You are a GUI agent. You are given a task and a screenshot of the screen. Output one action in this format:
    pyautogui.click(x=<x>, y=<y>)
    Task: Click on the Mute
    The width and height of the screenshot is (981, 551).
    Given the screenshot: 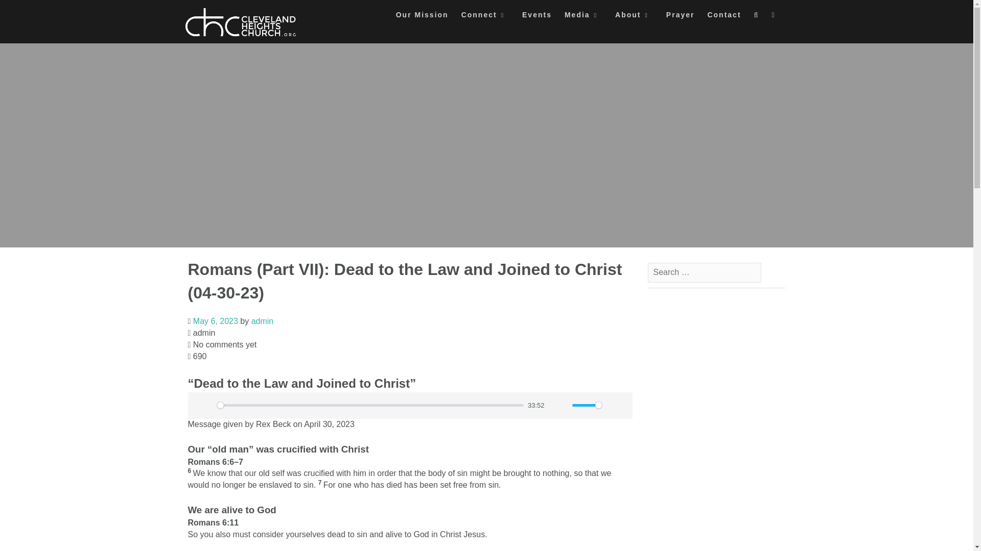 What is the action you would take?
    pyautogui.click(x=556, y=405)
    